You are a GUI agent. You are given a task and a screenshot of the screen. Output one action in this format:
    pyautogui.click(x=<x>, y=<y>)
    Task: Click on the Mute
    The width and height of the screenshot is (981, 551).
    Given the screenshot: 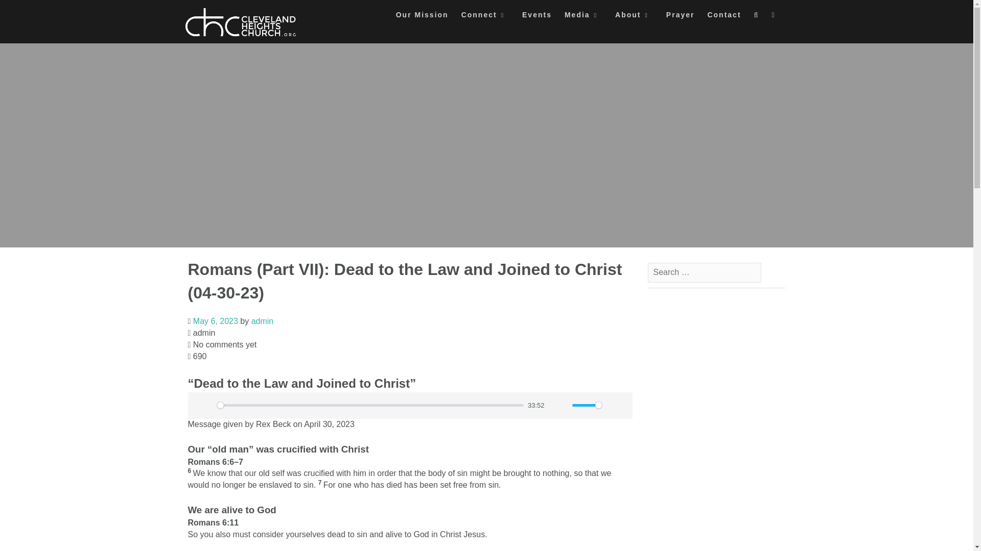 What is the action you would take?
    pyautogui.click(x=556, y=405)
    